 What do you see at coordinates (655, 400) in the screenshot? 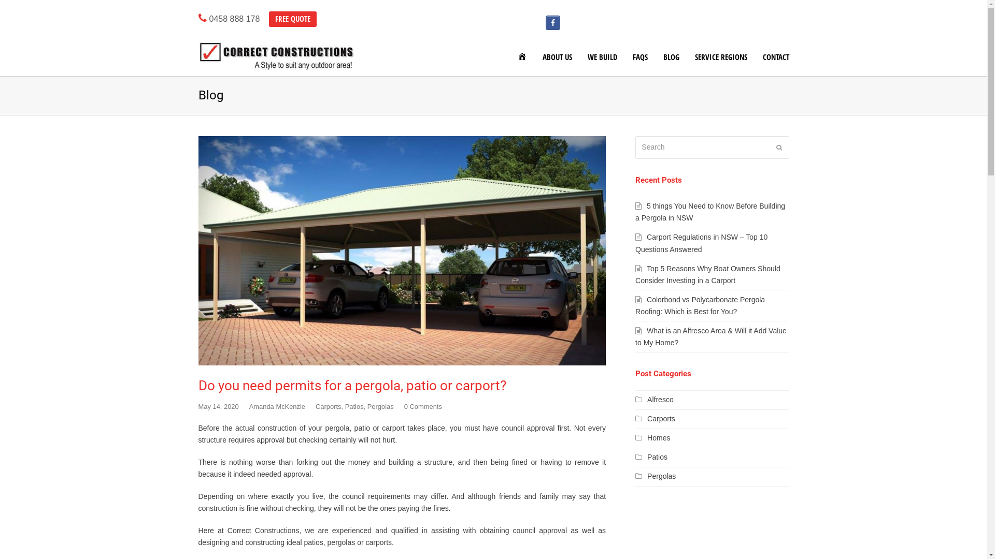
I see `Alfresco` at bounding box center [655, 400].